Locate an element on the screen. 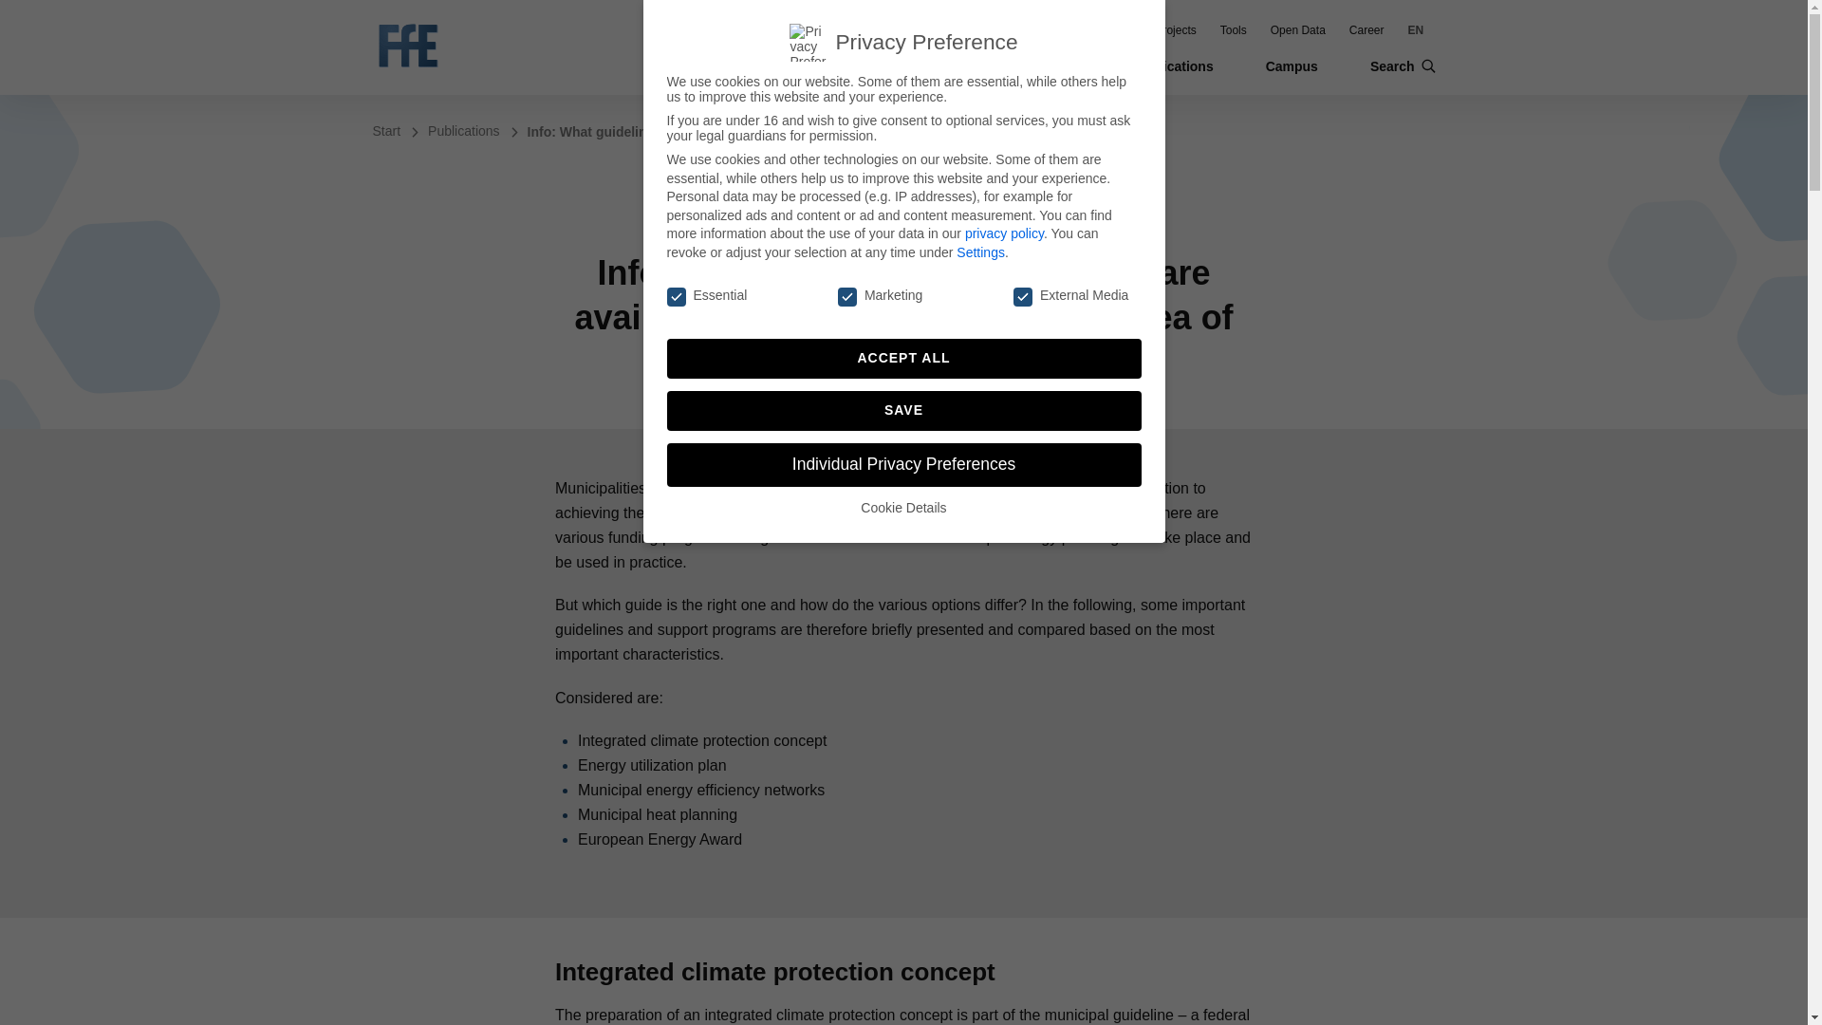  Open Data is located at coordinates (1298, 30).